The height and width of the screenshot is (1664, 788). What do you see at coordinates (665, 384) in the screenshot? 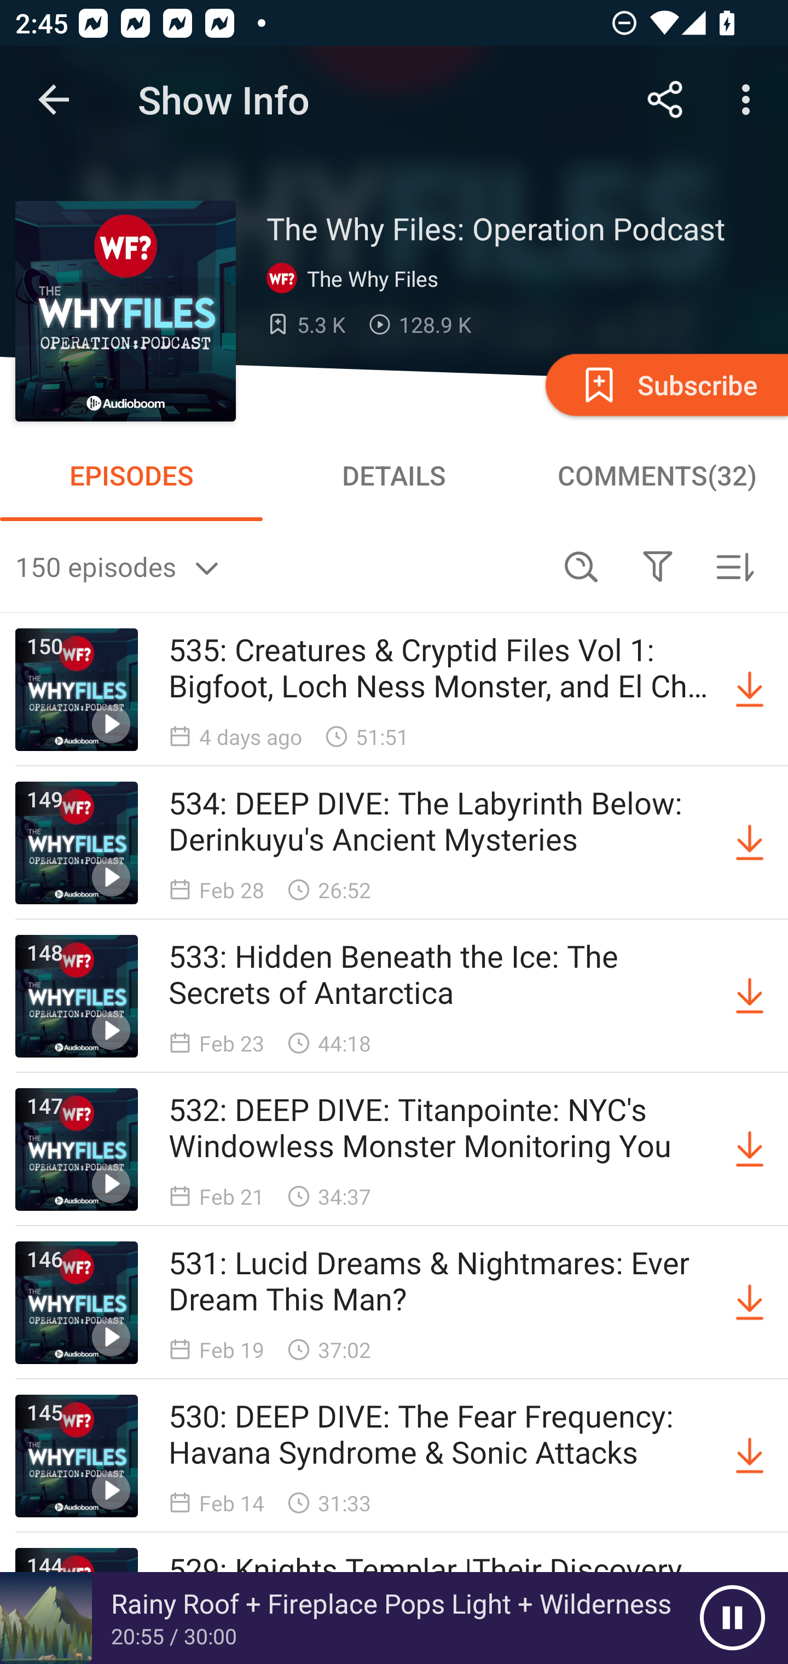
I see `Subscribe` at bounding box center [665, 384].